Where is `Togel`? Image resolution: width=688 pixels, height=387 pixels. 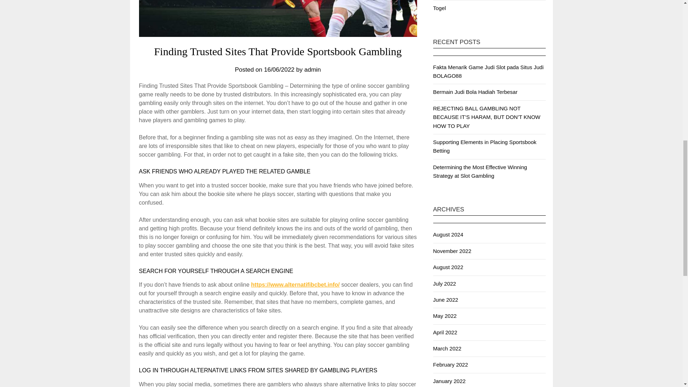 Togel is located at coordinates (439, 8).